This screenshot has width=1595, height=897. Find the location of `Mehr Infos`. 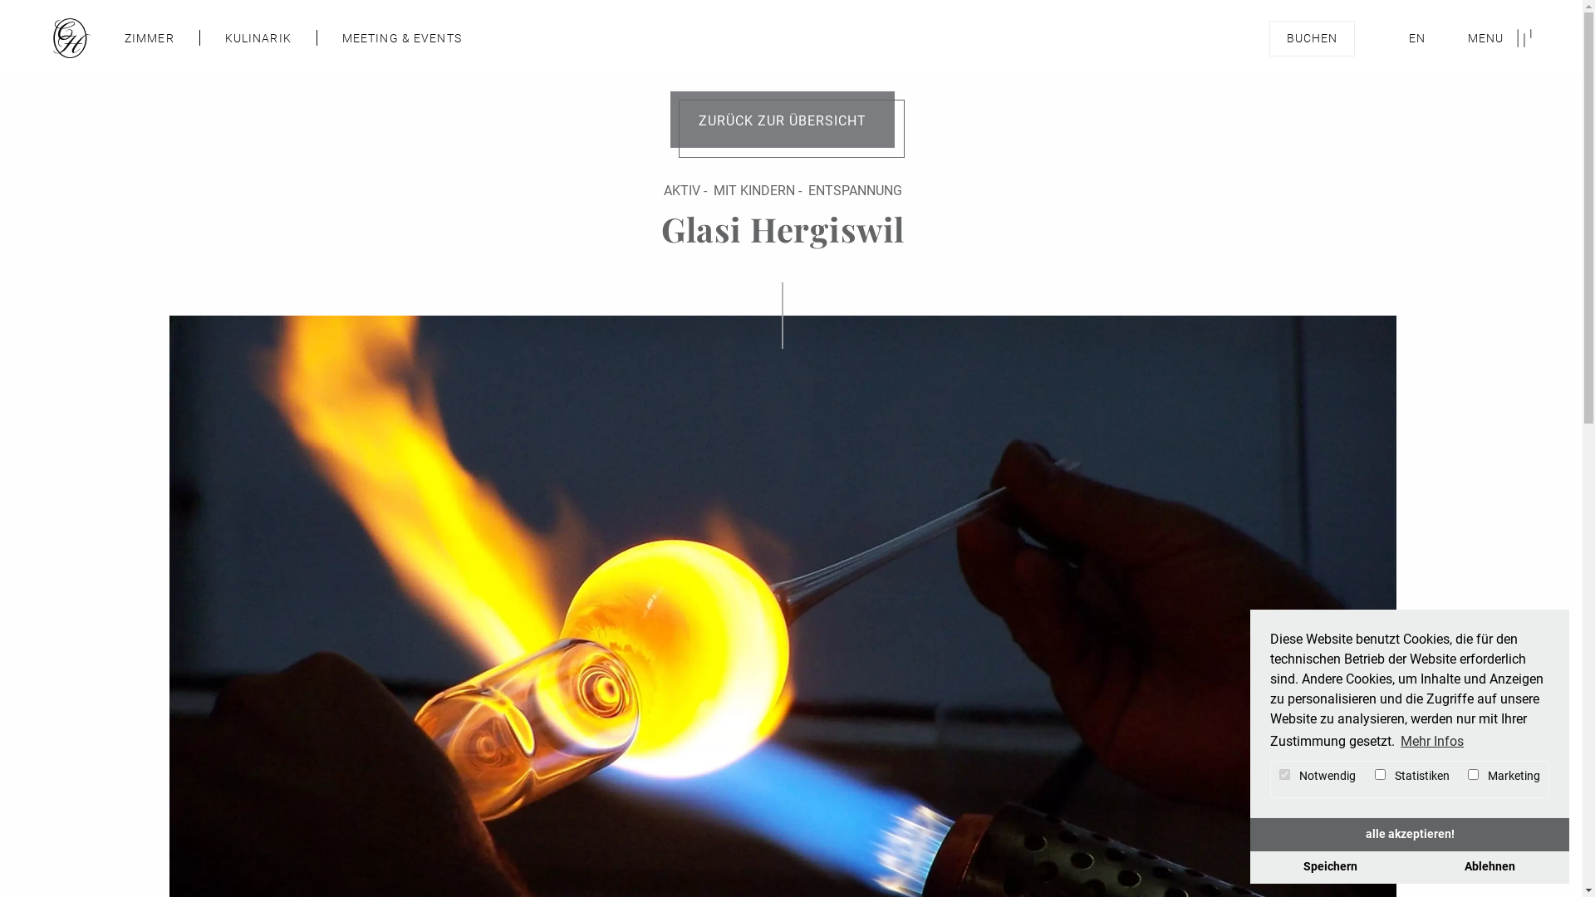

Mehr Infos is located at coordinates (1432, 742).